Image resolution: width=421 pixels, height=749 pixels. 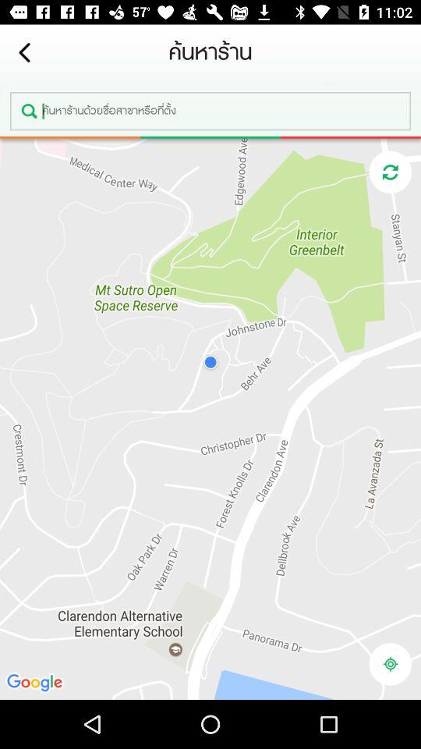 I want to click on location, so click(x=390, y=664).